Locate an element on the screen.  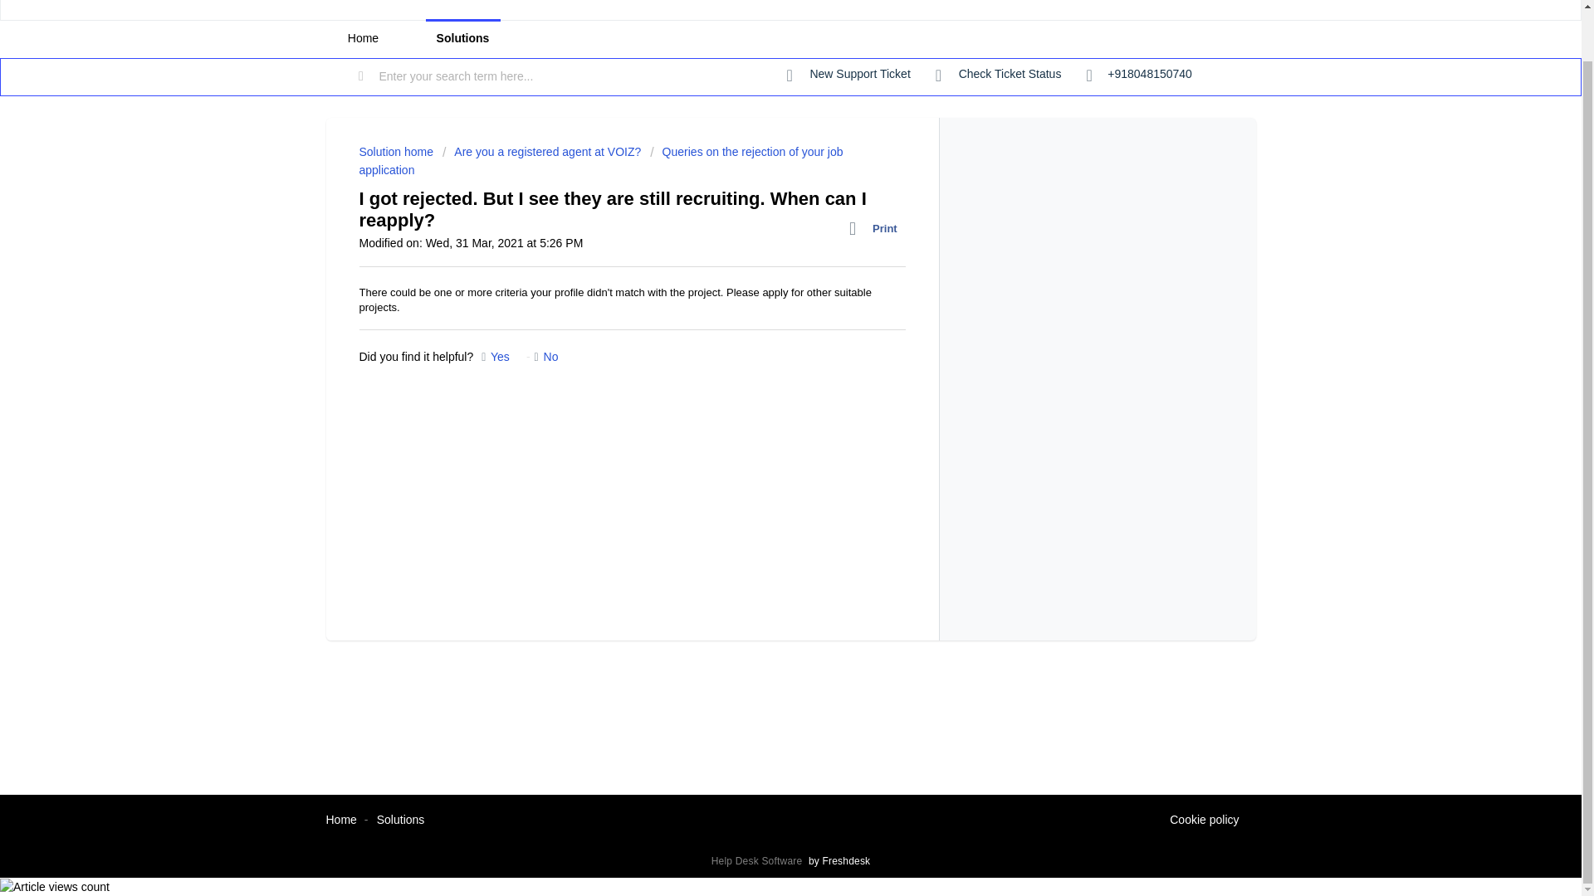
Check ticket status is located at coordinates (998, 75).